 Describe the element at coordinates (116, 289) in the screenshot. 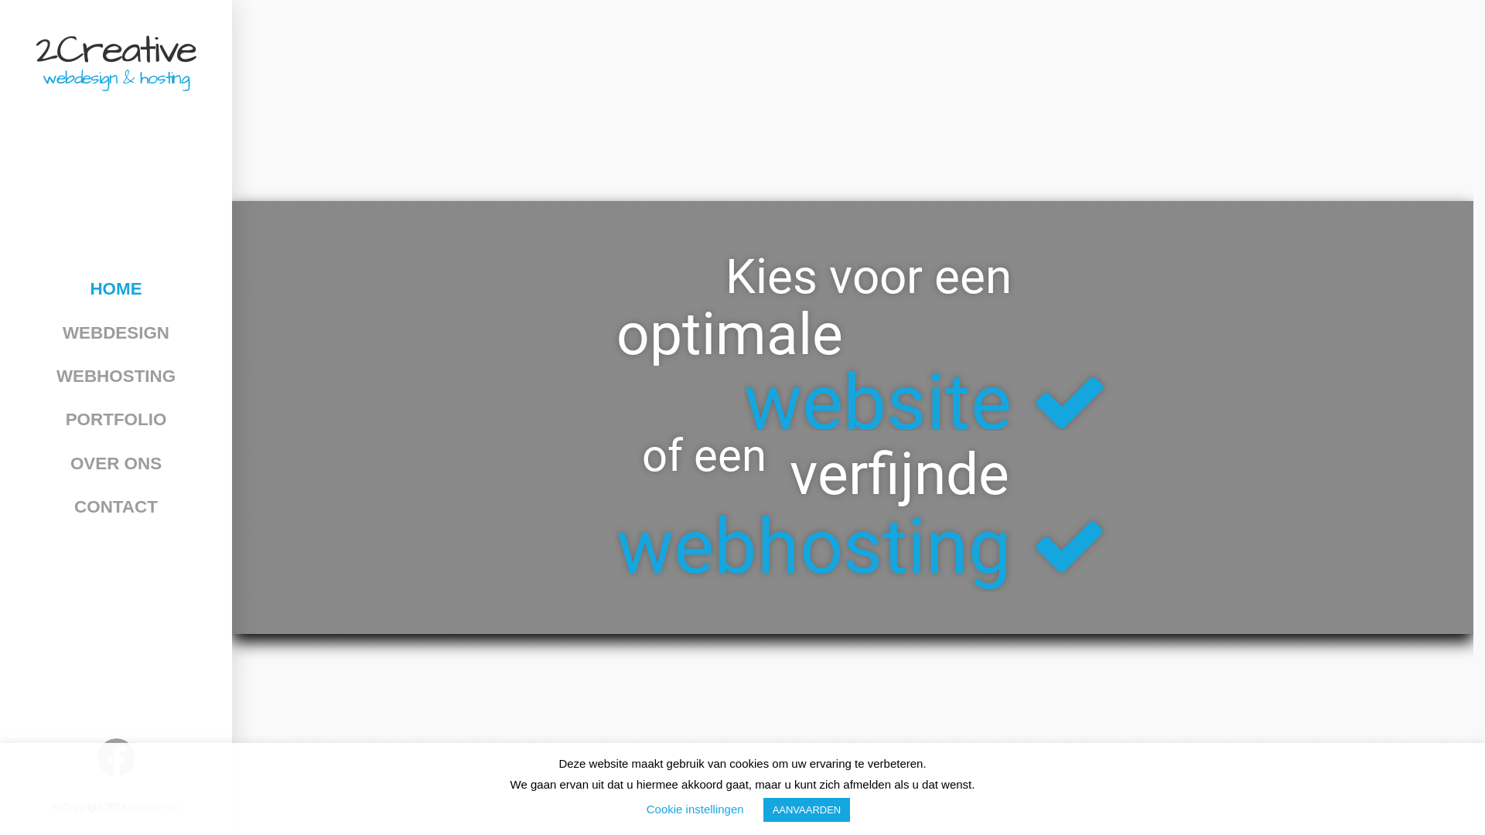

I see `HOME` at that location.